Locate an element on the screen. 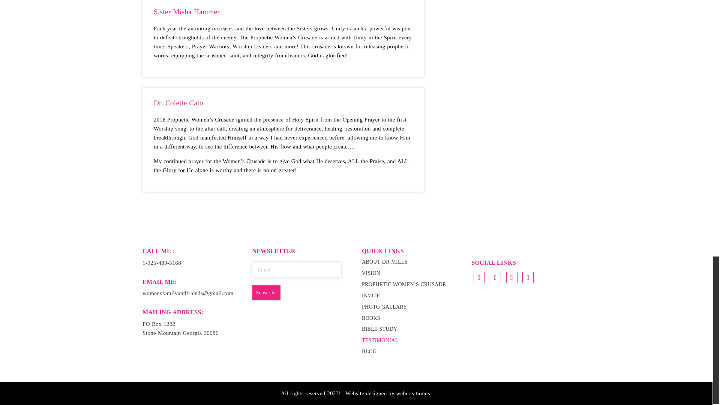  PHOTO GALLARY is located at coordinates (385, 307).